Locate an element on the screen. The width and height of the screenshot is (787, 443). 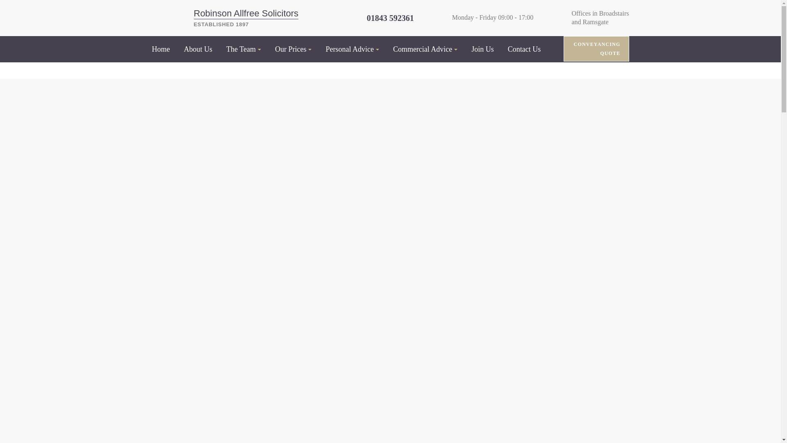
Our Prices is located at coordinates (293, 49).